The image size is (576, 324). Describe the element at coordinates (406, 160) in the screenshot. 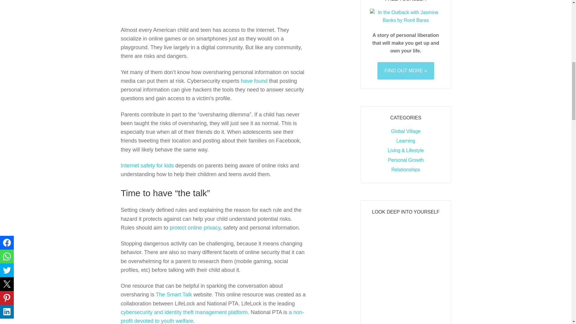

I see `Personal Growth` at that location.